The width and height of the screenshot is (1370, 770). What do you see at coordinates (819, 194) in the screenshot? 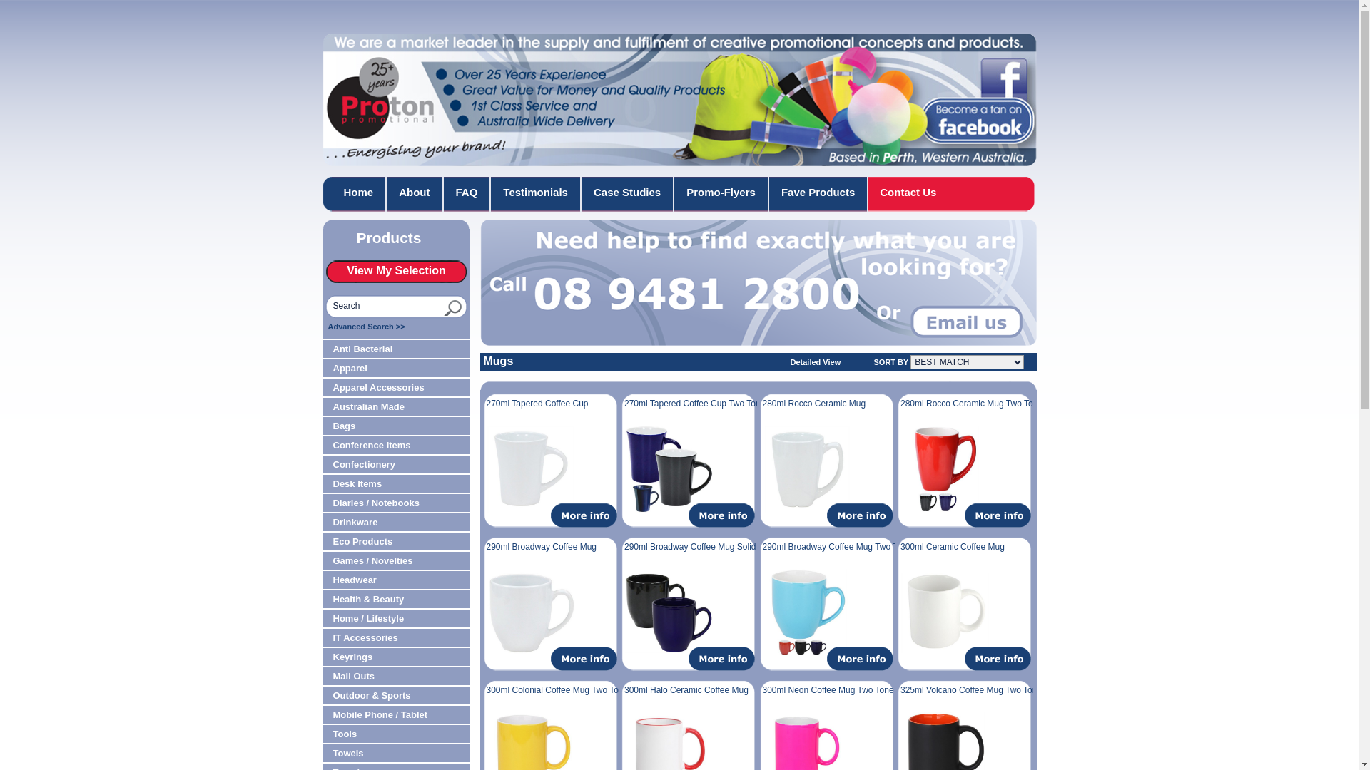
I see `Fave Products` at bounding box center [819, 194].